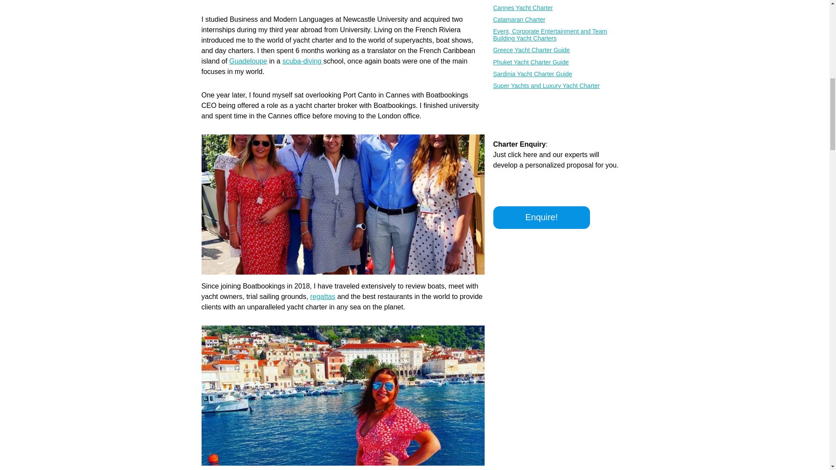  Describe the element at coordinates (558, 7) in the screenshot. I see `Cannes Yacht Charter` at that location.